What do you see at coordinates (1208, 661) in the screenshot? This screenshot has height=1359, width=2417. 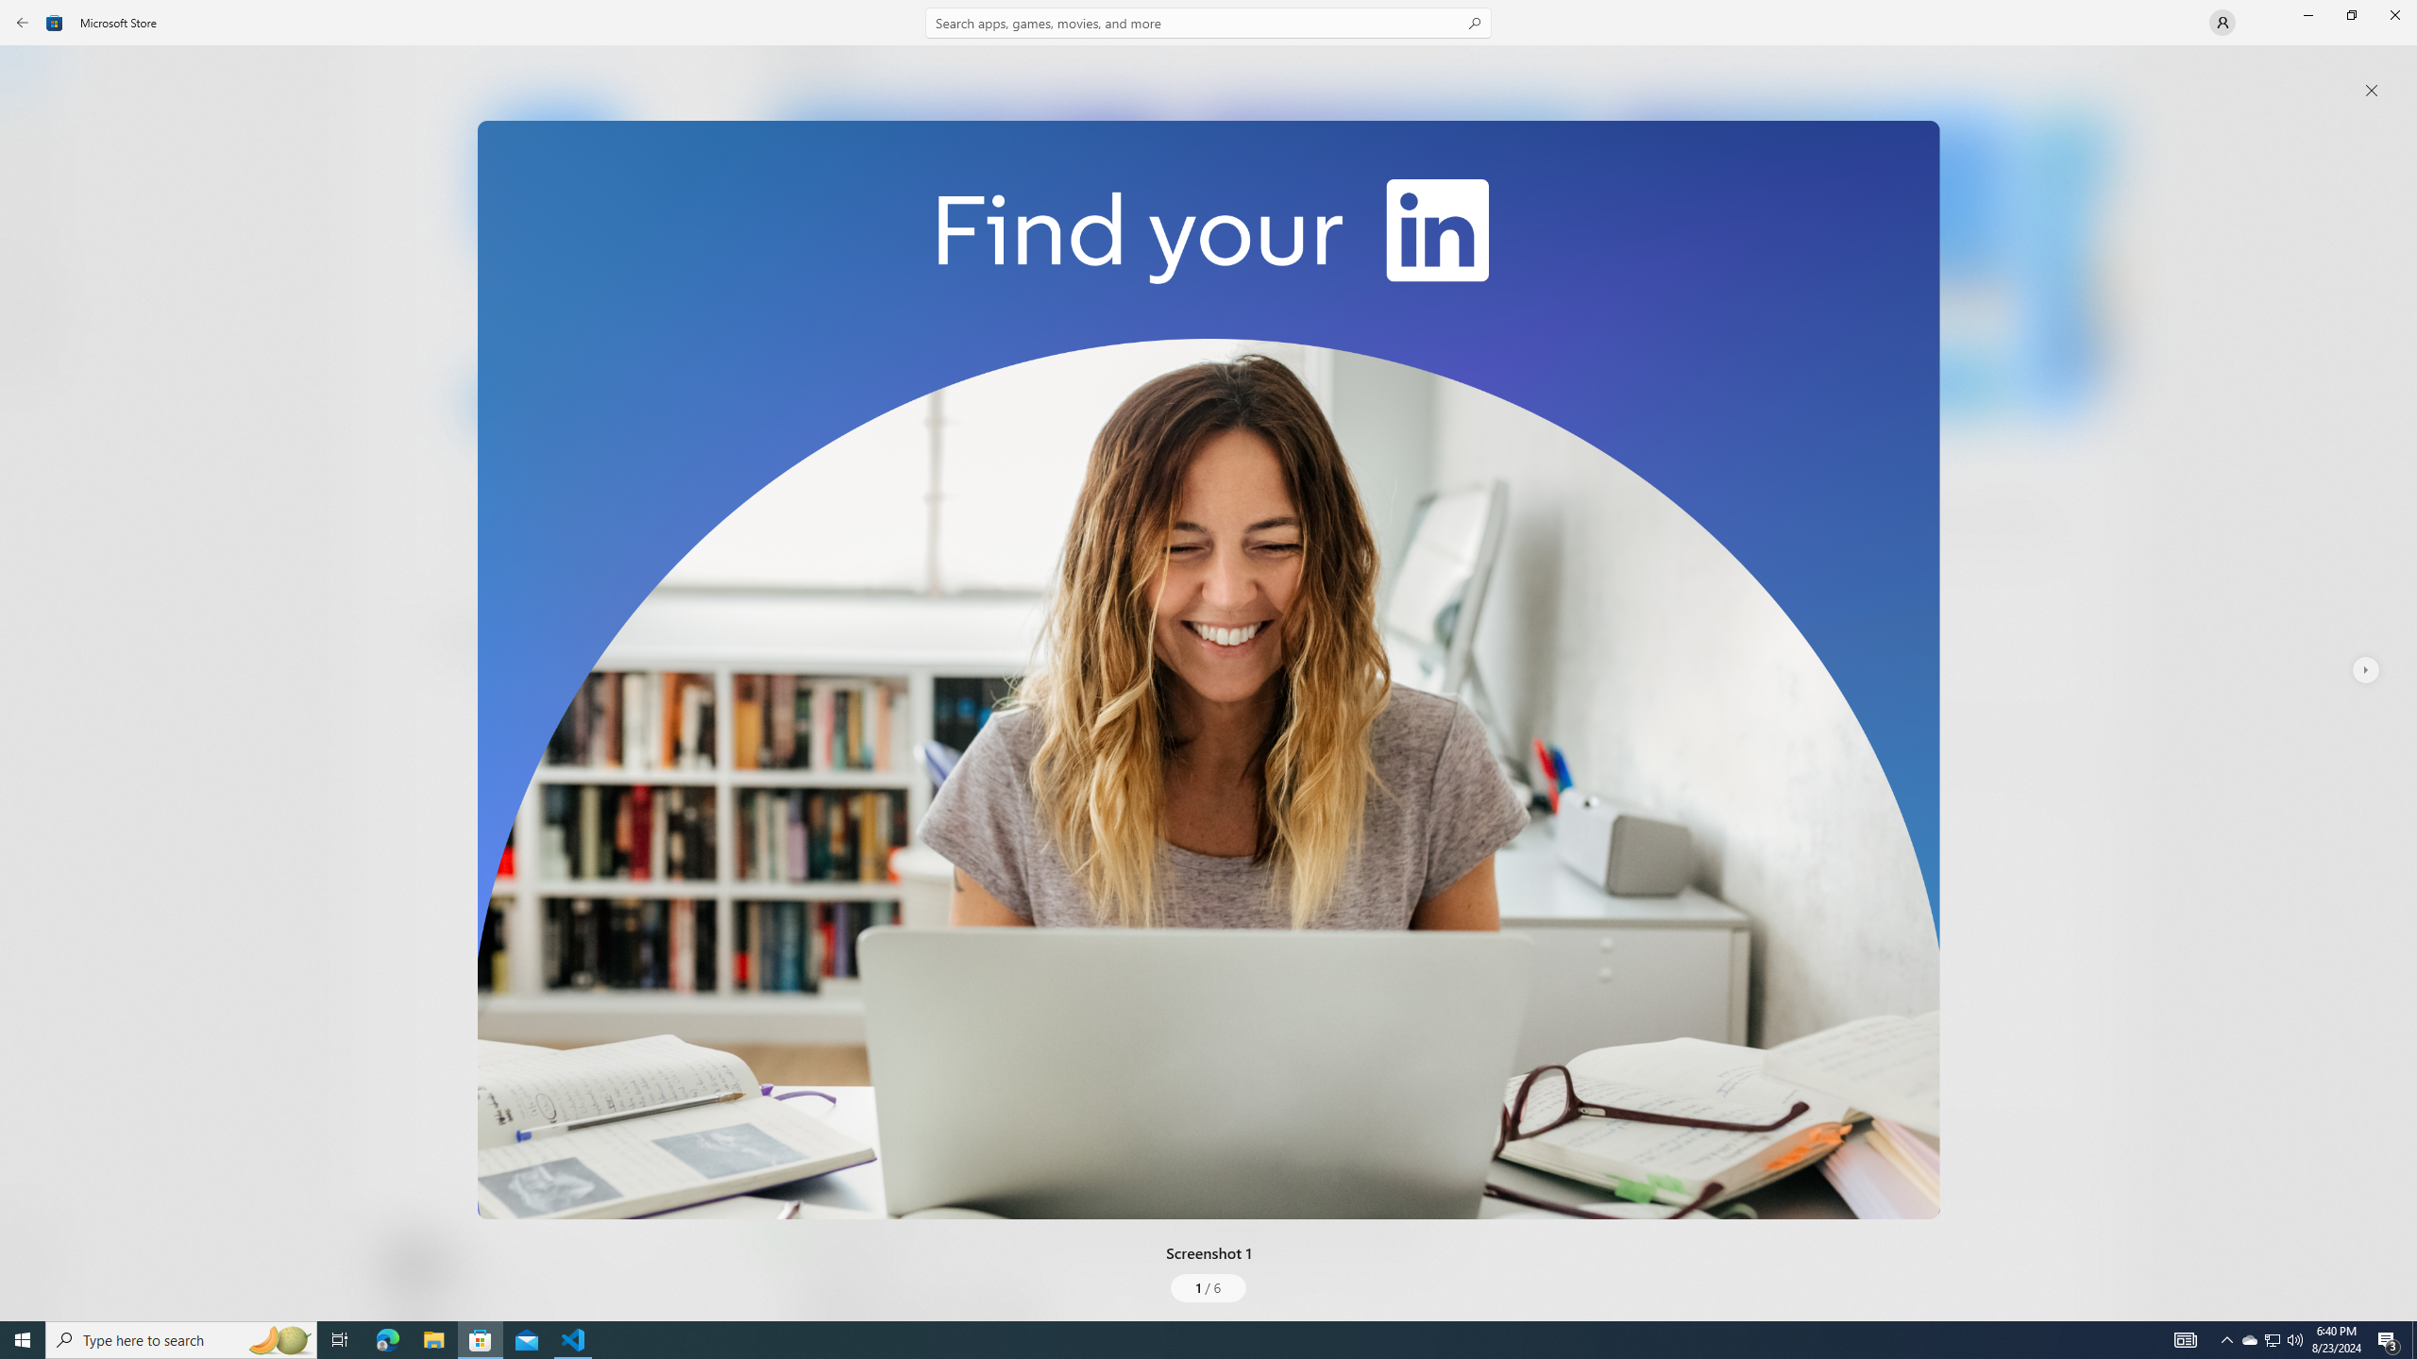 I see `AutomationID: NavigationControl` at bounding box center [1208, 661].